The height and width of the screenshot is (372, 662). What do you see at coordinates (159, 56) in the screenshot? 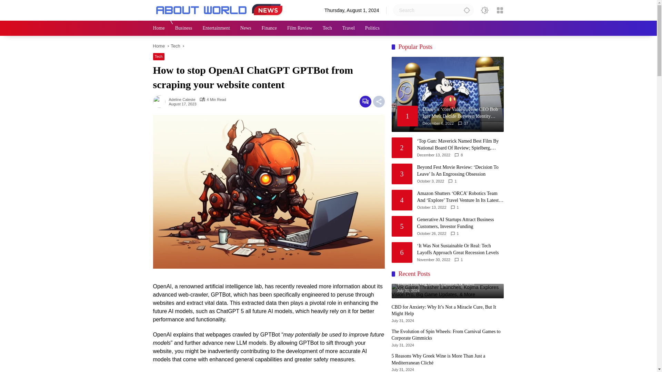
I see `Tech` at bounding box center [159, 56].